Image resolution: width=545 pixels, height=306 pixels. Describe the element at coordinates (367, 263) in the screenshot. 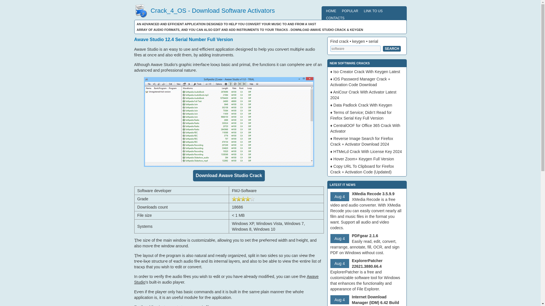

I see `ExplorerPatcher 22621.3880.66.4` at that location.